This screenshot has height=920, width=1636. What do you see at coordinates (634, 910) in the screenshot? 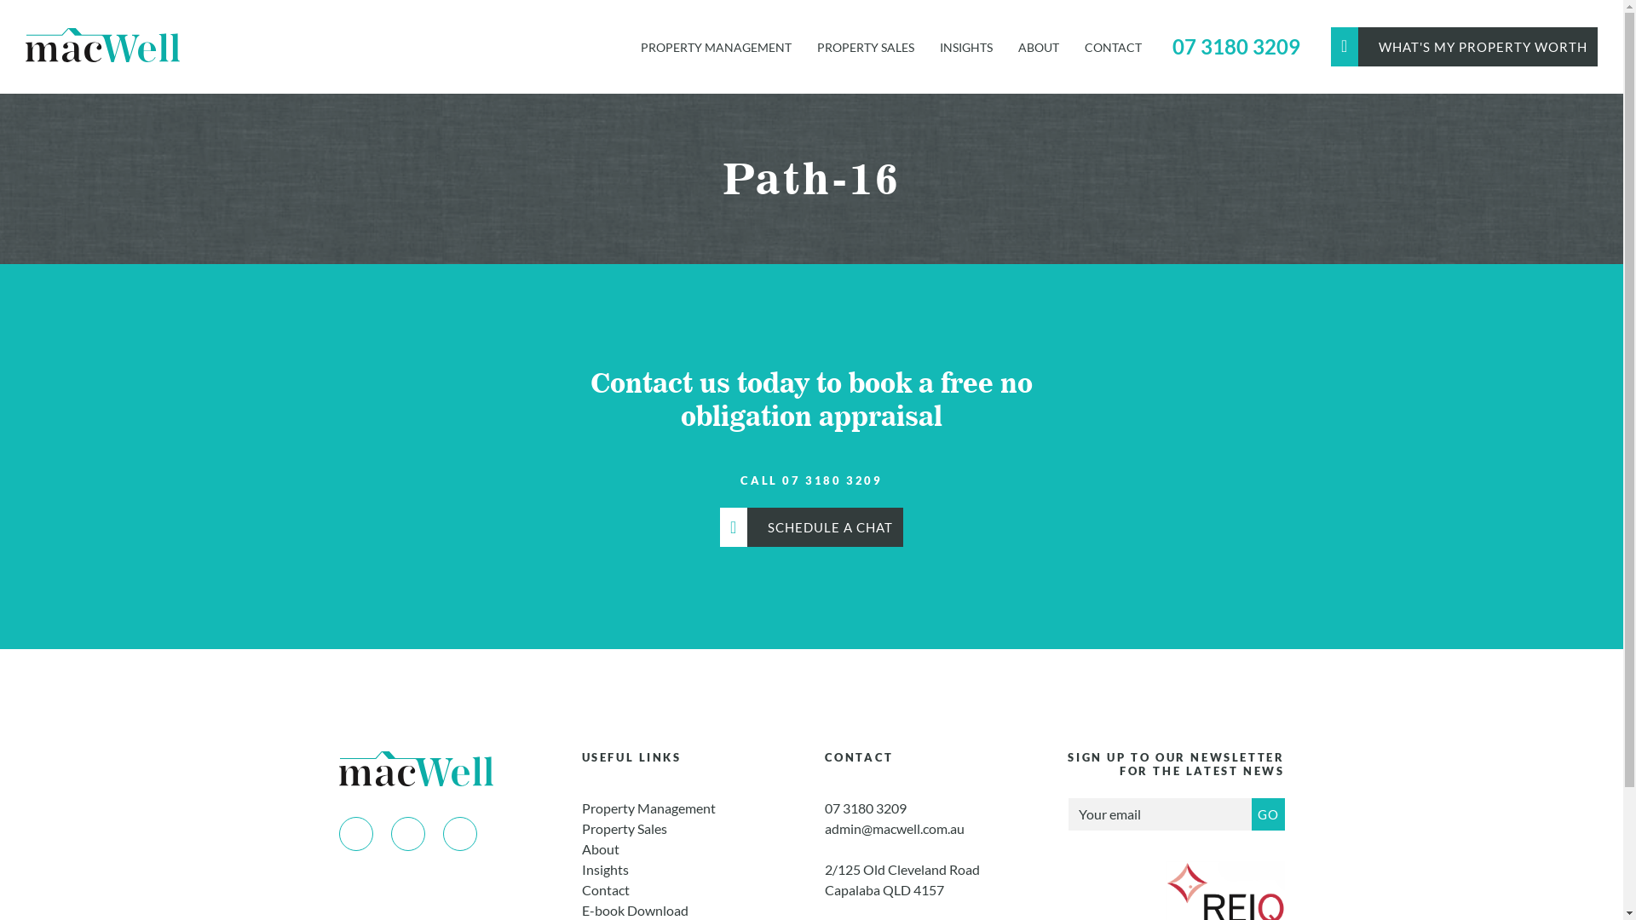
I see `E-book Download` at bounding box center [634, 910].